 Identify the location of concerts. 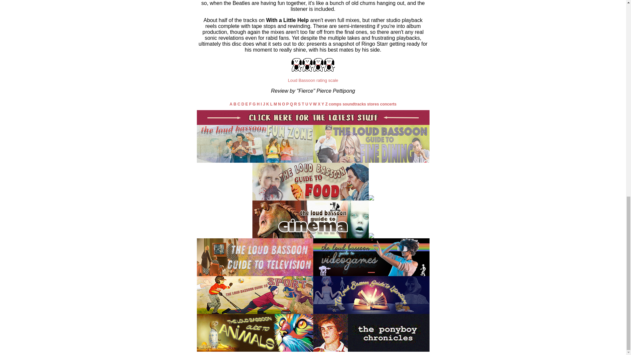
(388, 104).